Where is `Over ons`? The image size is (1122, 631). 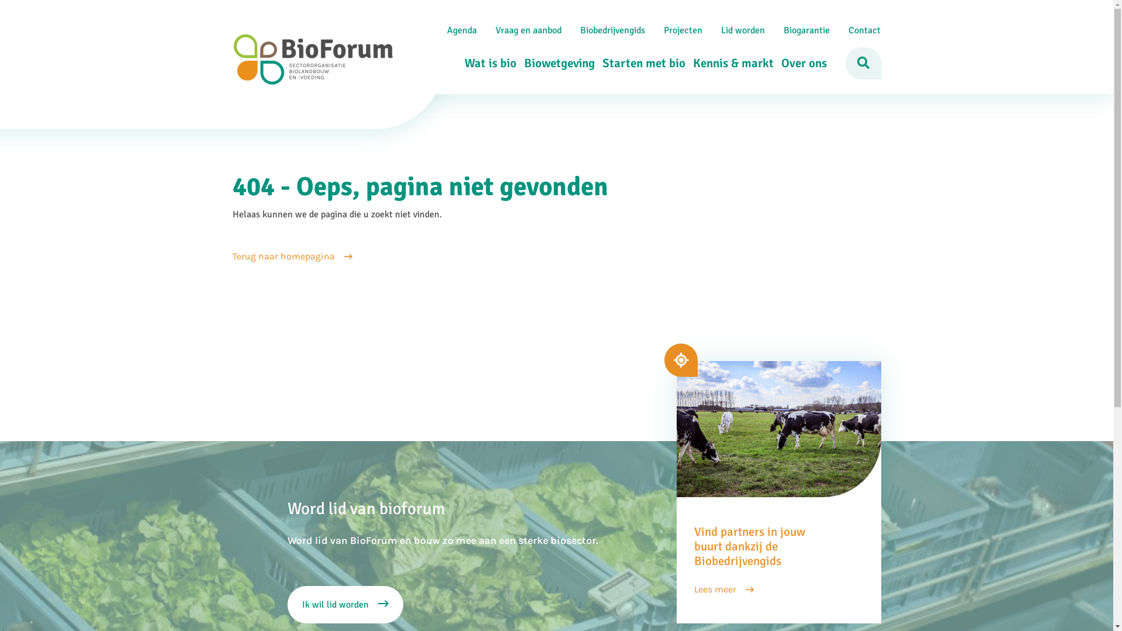 Over ons is located at coordinates (801, 63).